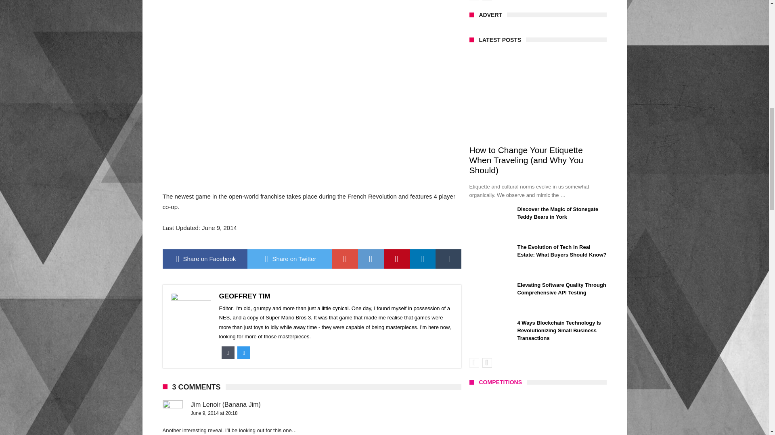 The width and height of the screenshot is (775, 435). Describe the element at coordinates (396, 259) in the screenshot. I see `Share on Pinterest` at that location.